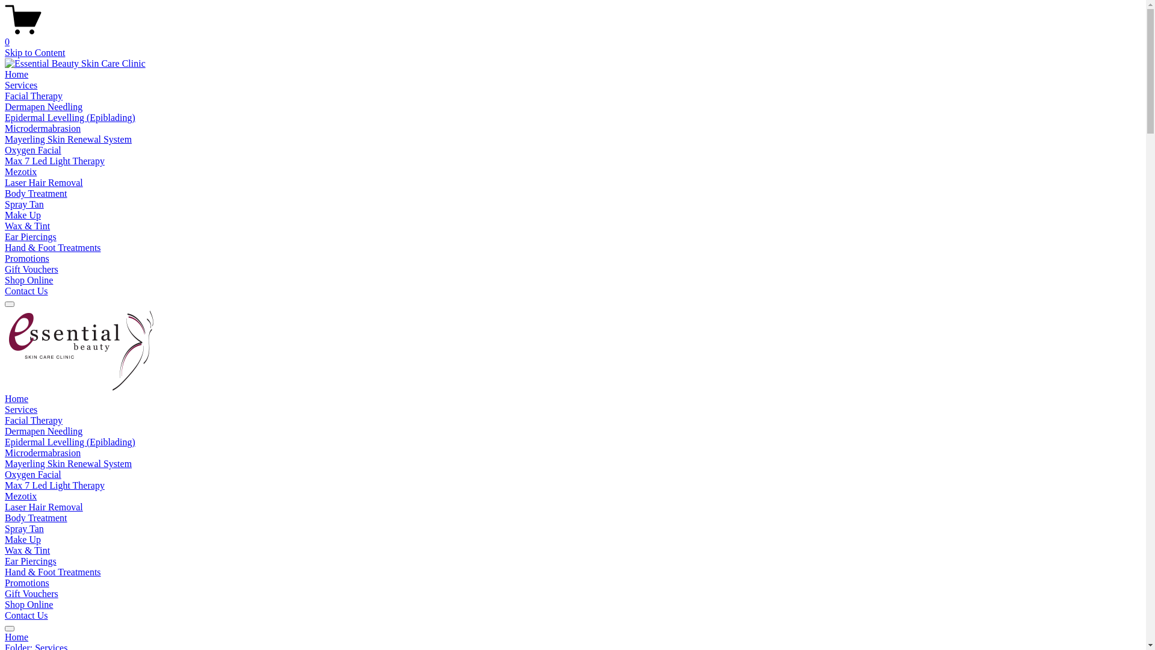 The width and height of the screenshot is (1155, 650). I want to click on Facial Therapy, so click(34, 96).